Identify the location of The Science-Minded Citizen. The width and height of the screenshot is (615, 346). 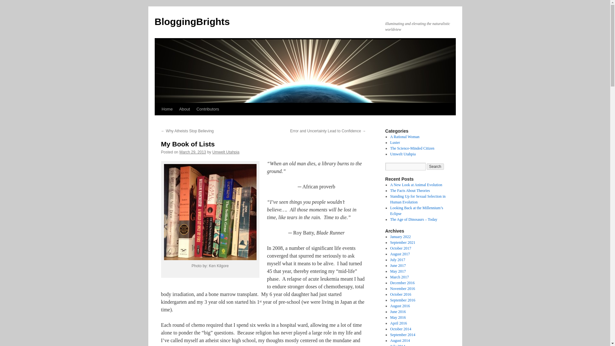
(412, 148).